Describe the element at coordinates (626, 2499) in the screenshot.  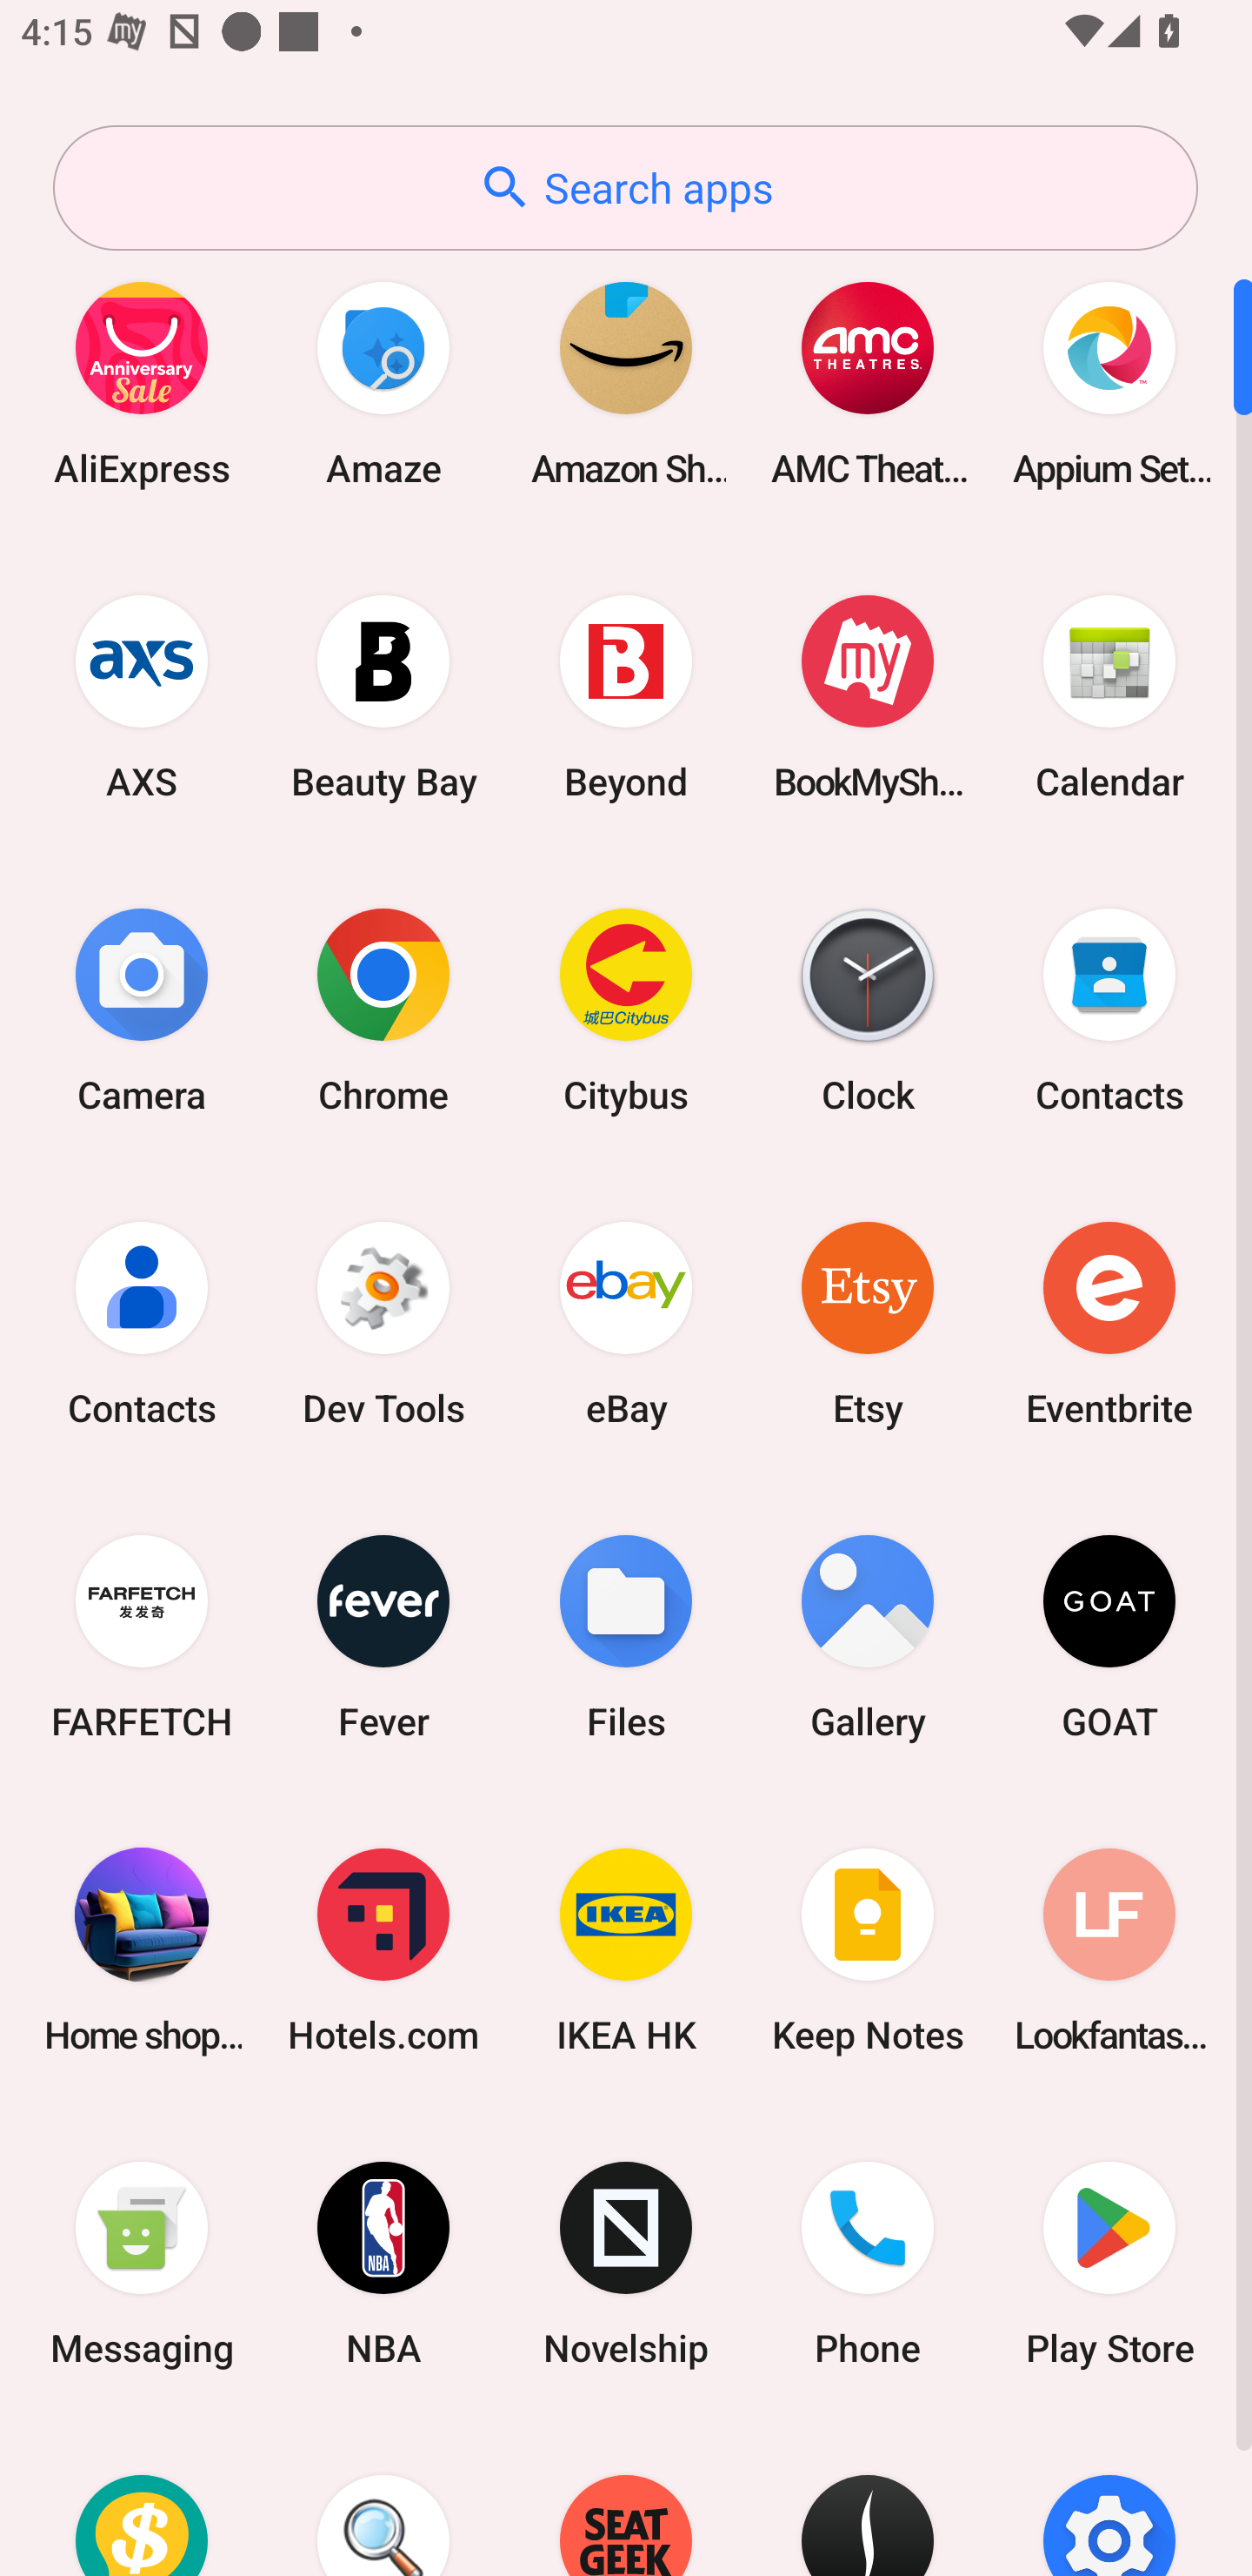
I see `SeatGeek` at that location.